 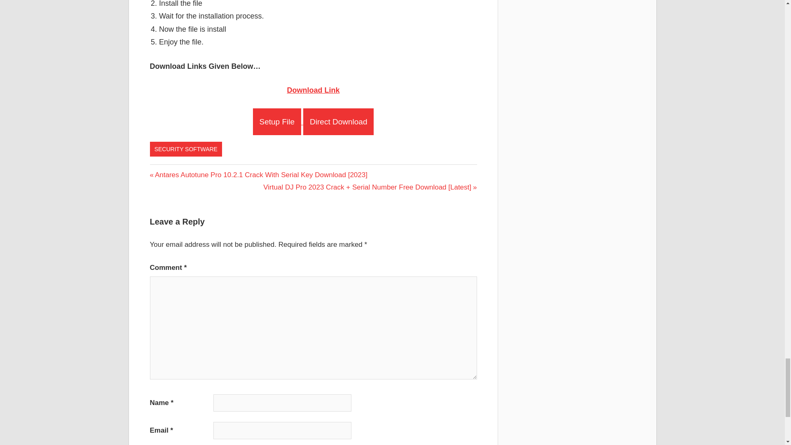 I want to click on Setup File Direct Download, so click(x=314, y=122).